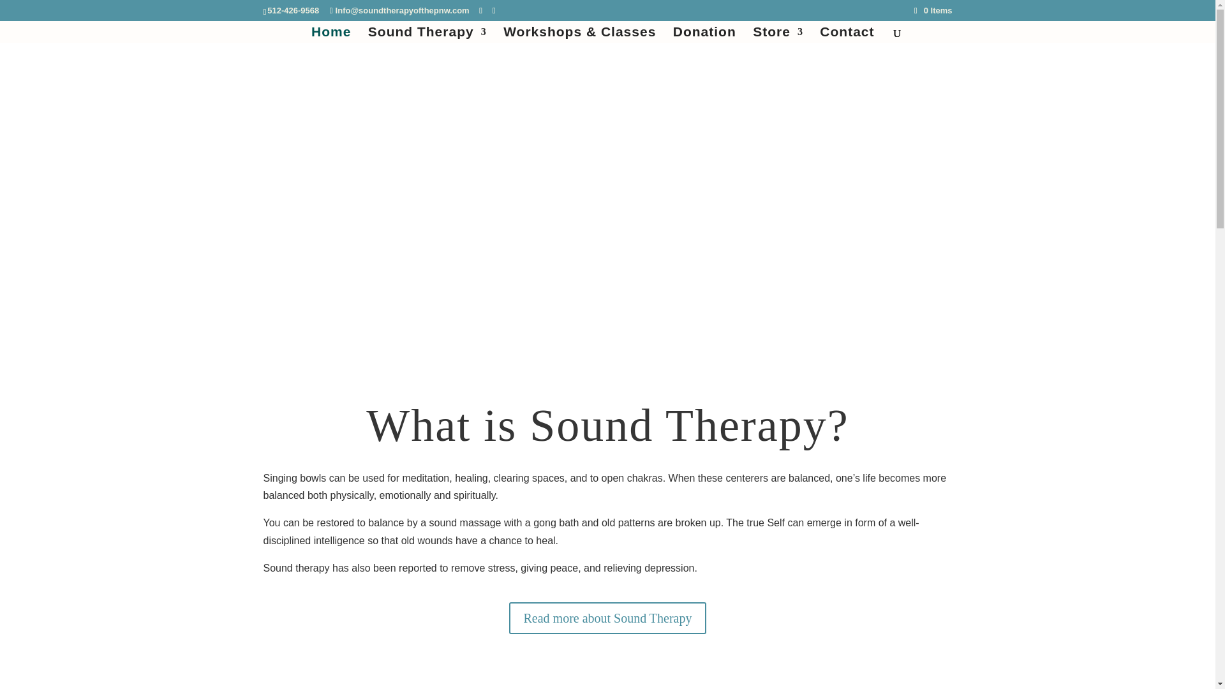  I want to click on Donation, so click(704, 34).